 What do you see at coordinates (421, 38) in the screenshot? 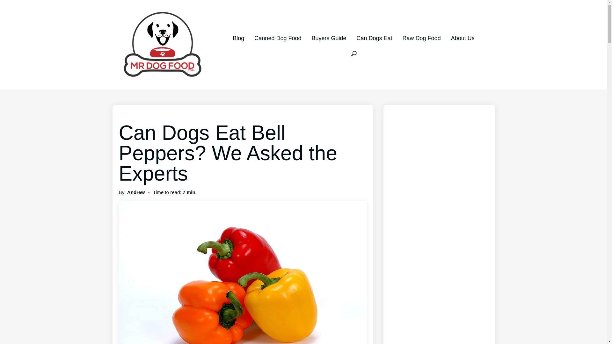
I see `Raw Dog Food` at bounding box center [421, 38].